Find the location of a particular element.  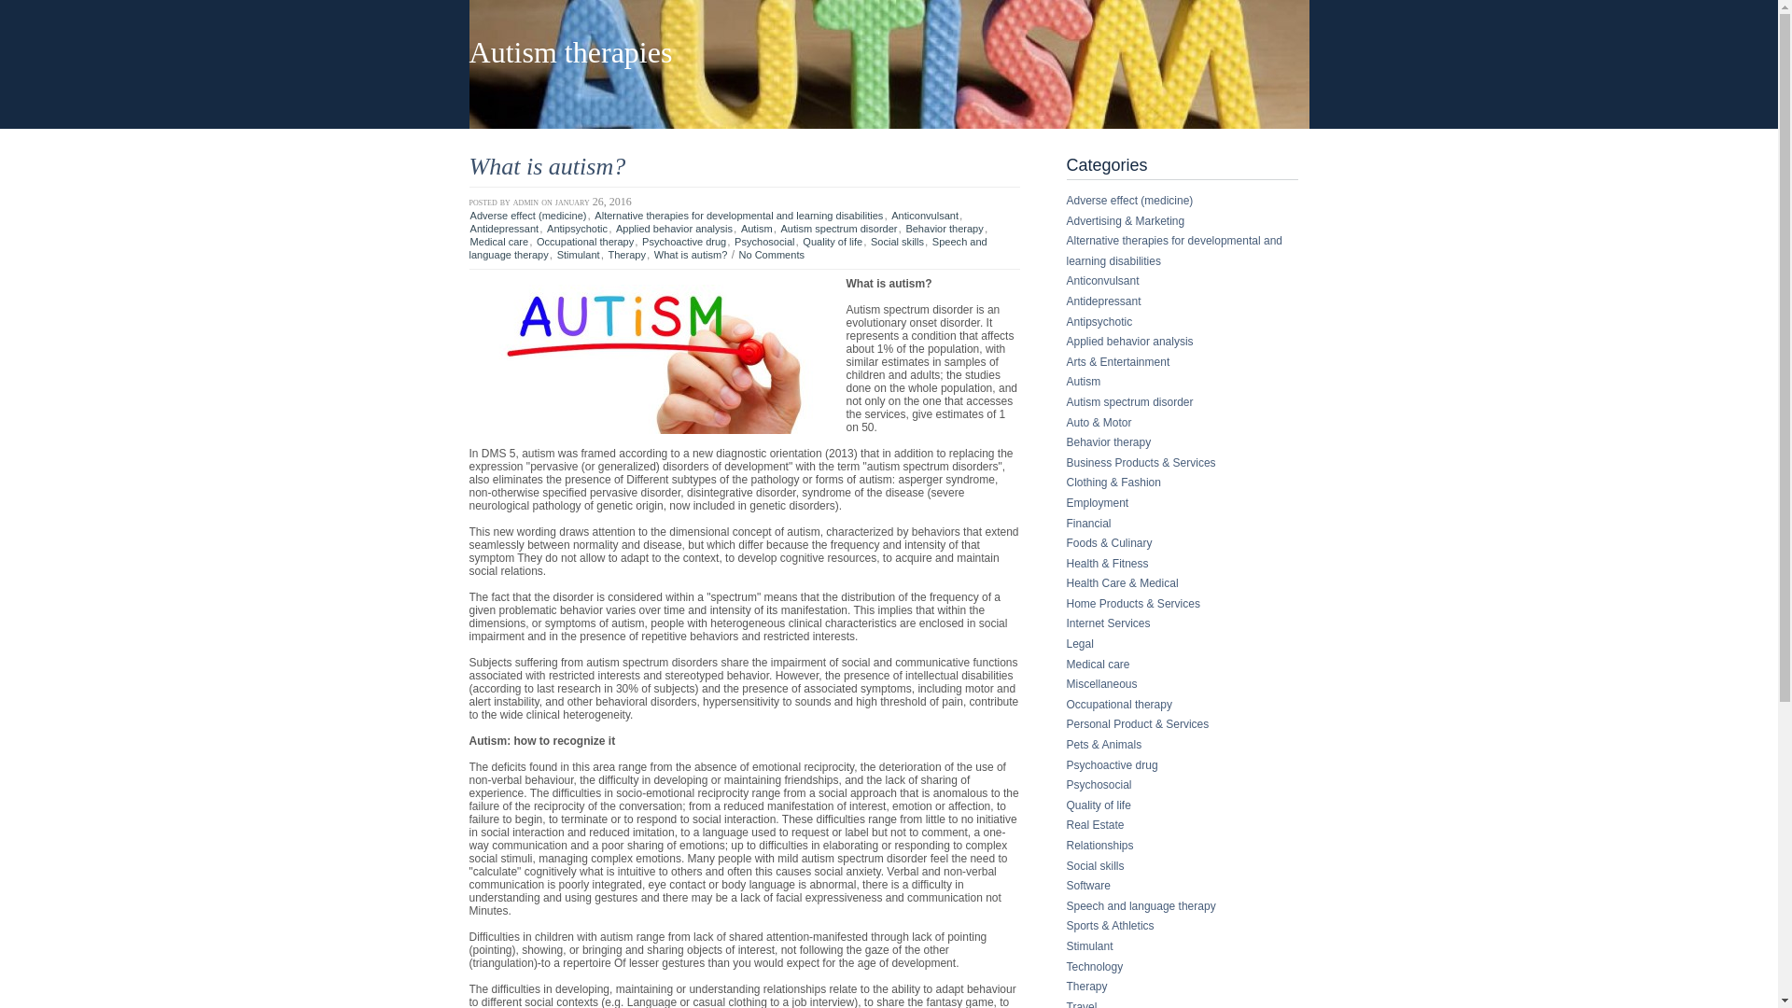

Sports & Athletics is located at coordinates (1110, 926).